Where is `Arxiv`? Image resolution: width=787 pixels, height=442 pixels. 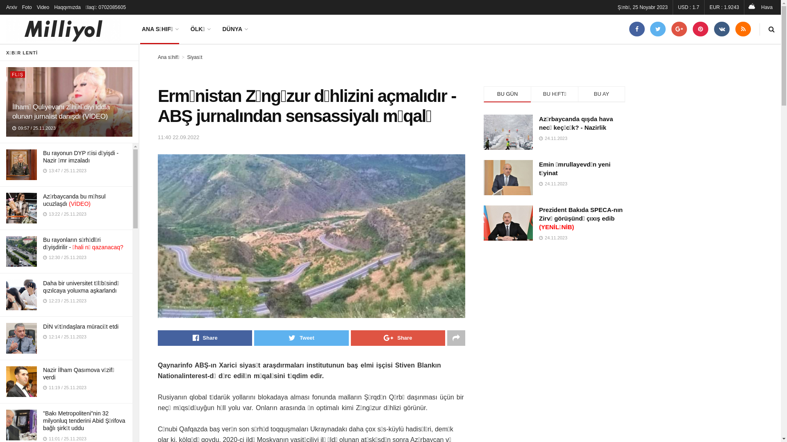
Arxiv is located at coordinates (11, 7).